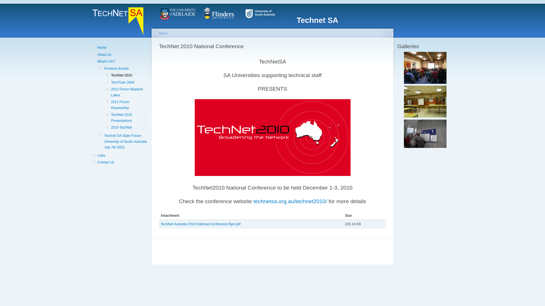  I want to click on 2011 Forum Roseworthy, so click(129, 105).